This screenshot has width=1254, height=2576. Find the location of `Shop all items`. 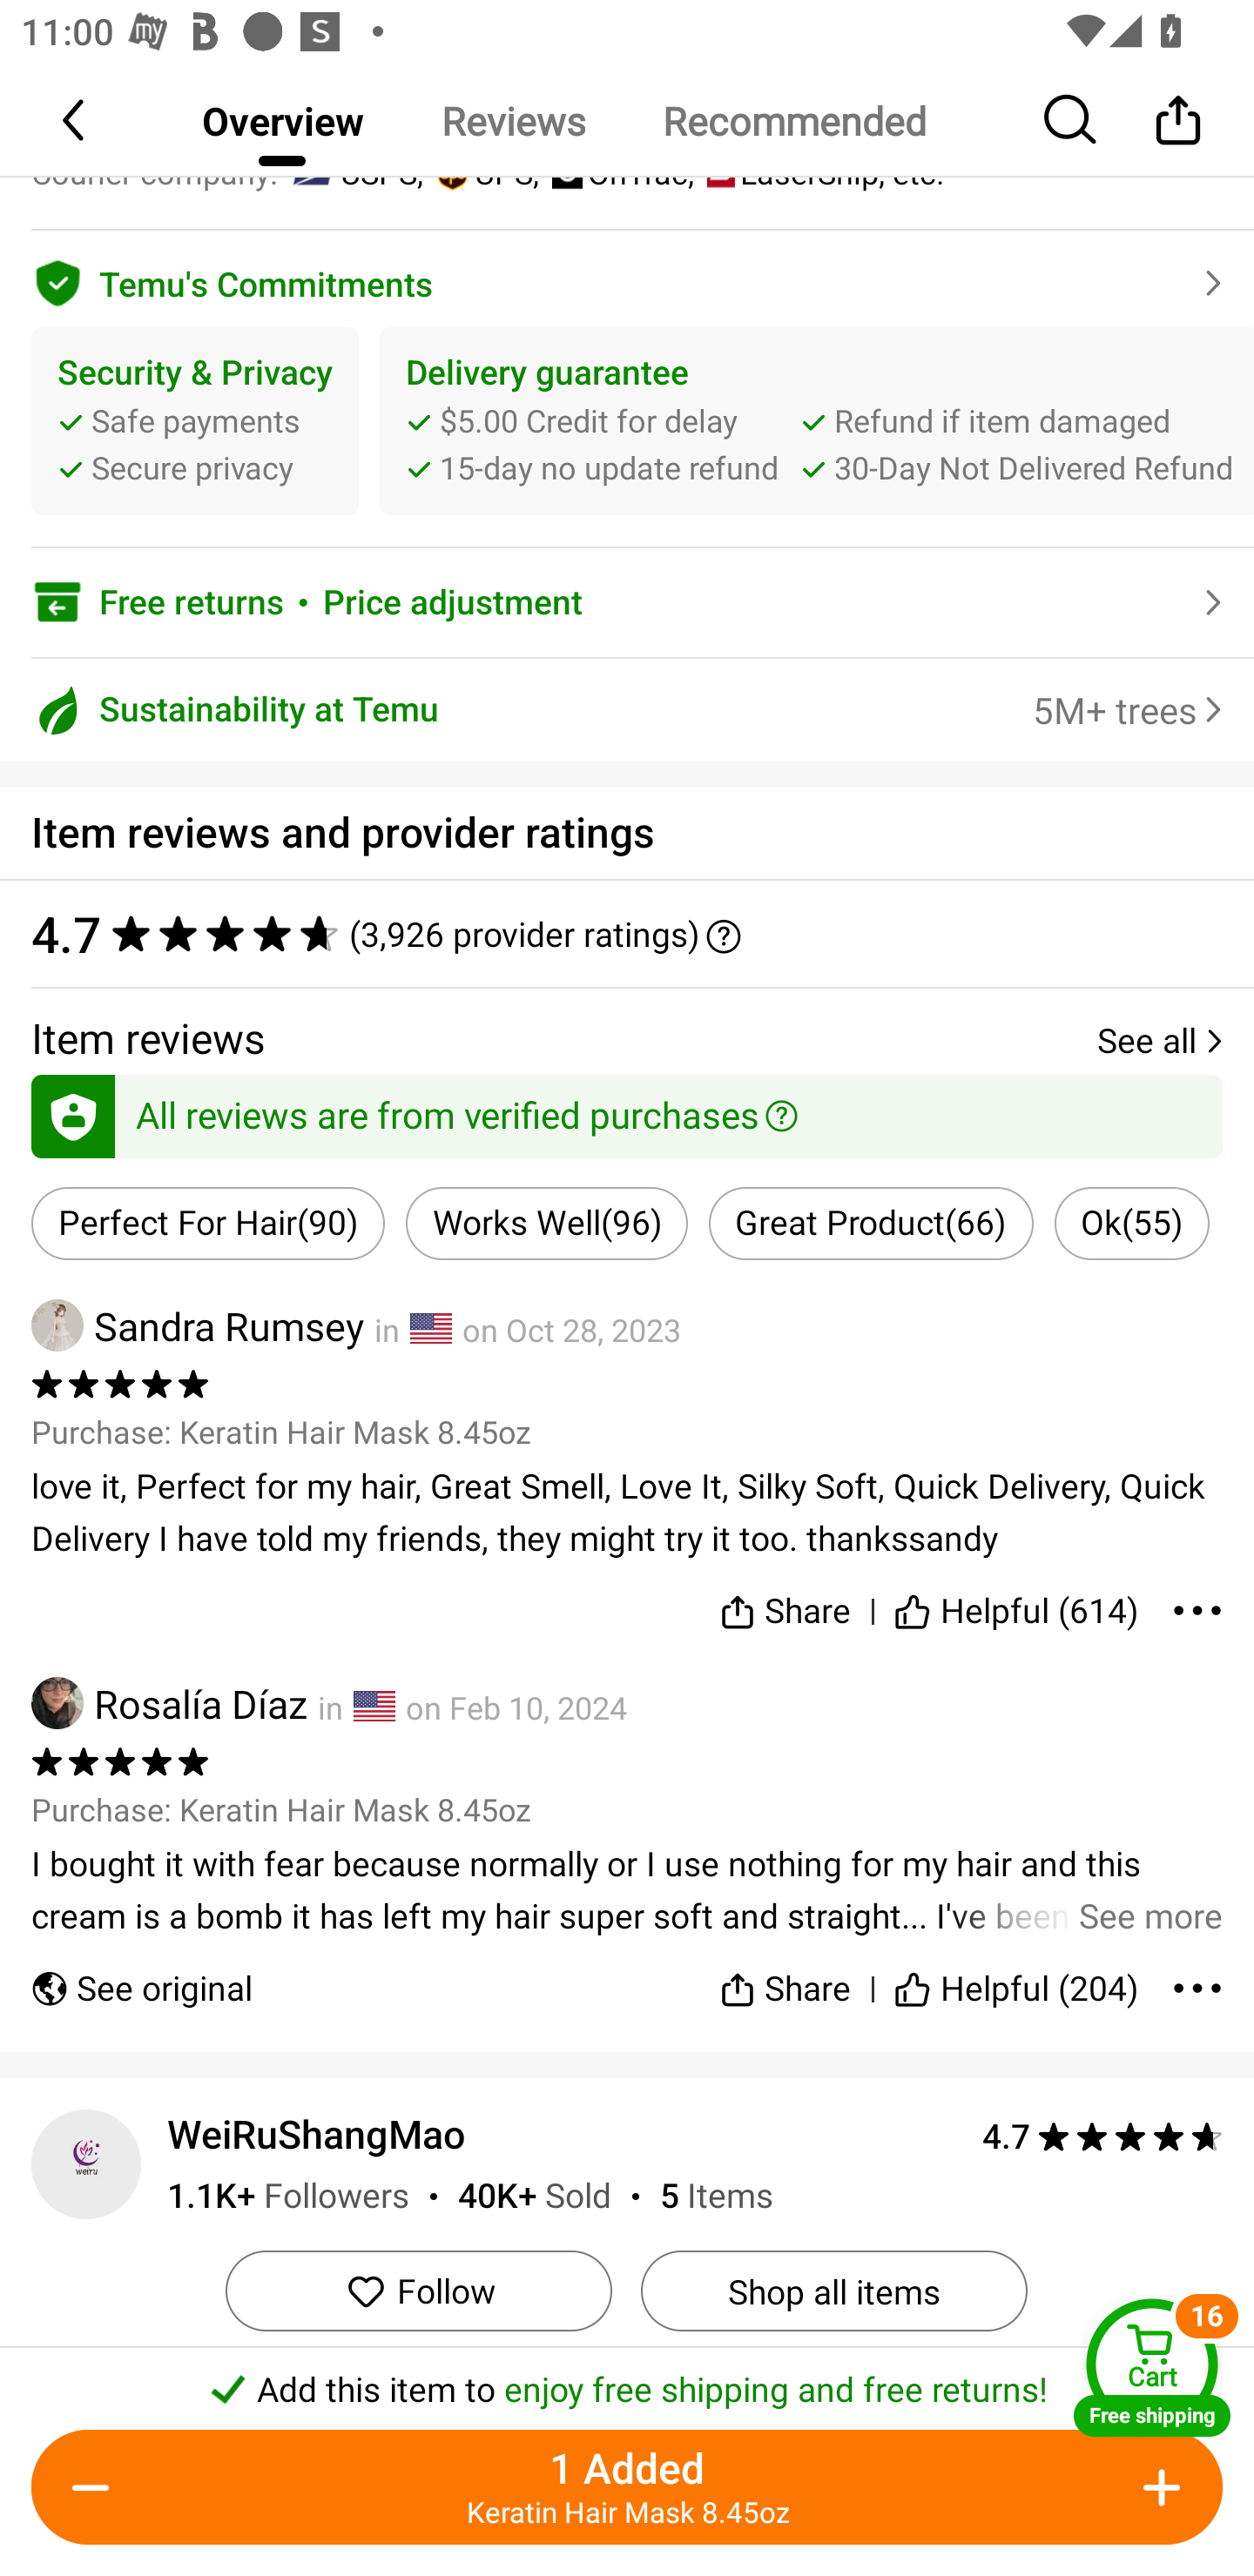

Shop all items is located at coordinates (833, 2291).